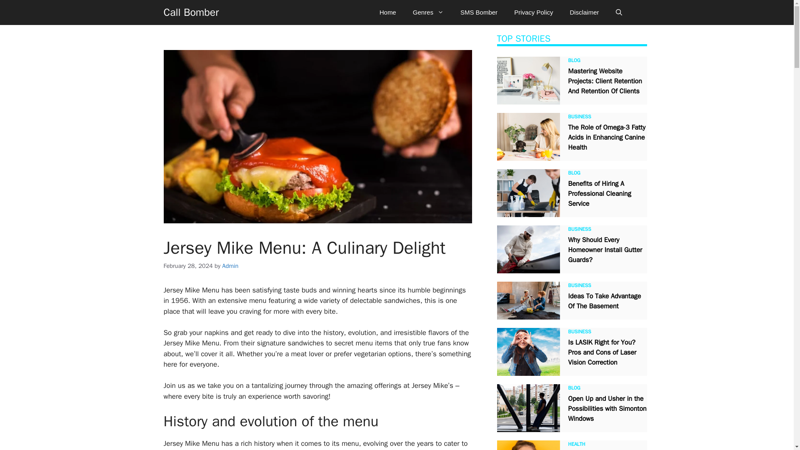 This screenshot has height=450, width=800. Describe the element at coordinates (579, 229) in the screenshot. I see `BUSINESS` at that location.